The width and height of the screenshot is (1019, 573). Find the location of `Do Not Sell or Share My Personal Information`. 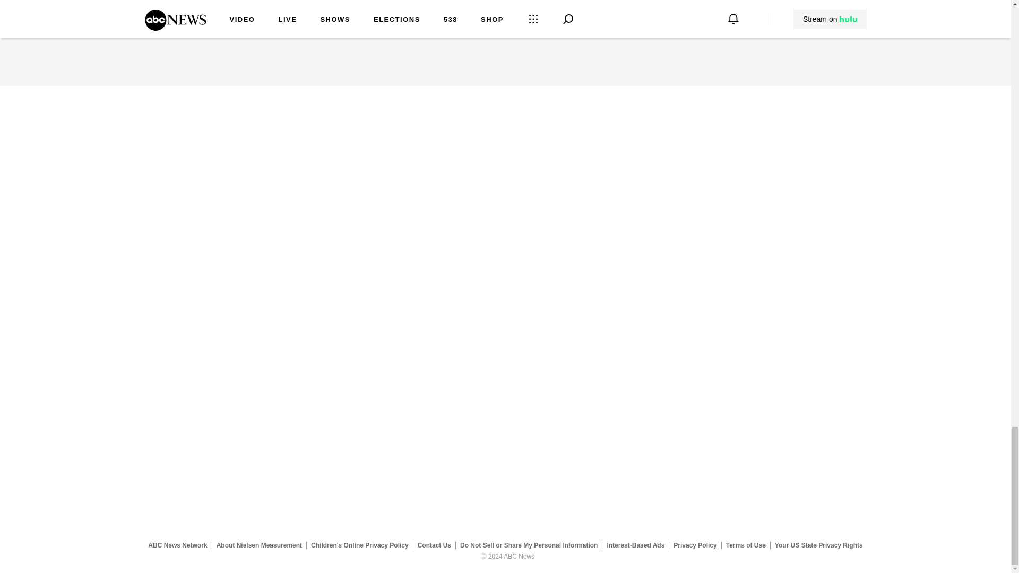

Do Not Sell or Share My Personal Information is located at coordinates (529, 545).